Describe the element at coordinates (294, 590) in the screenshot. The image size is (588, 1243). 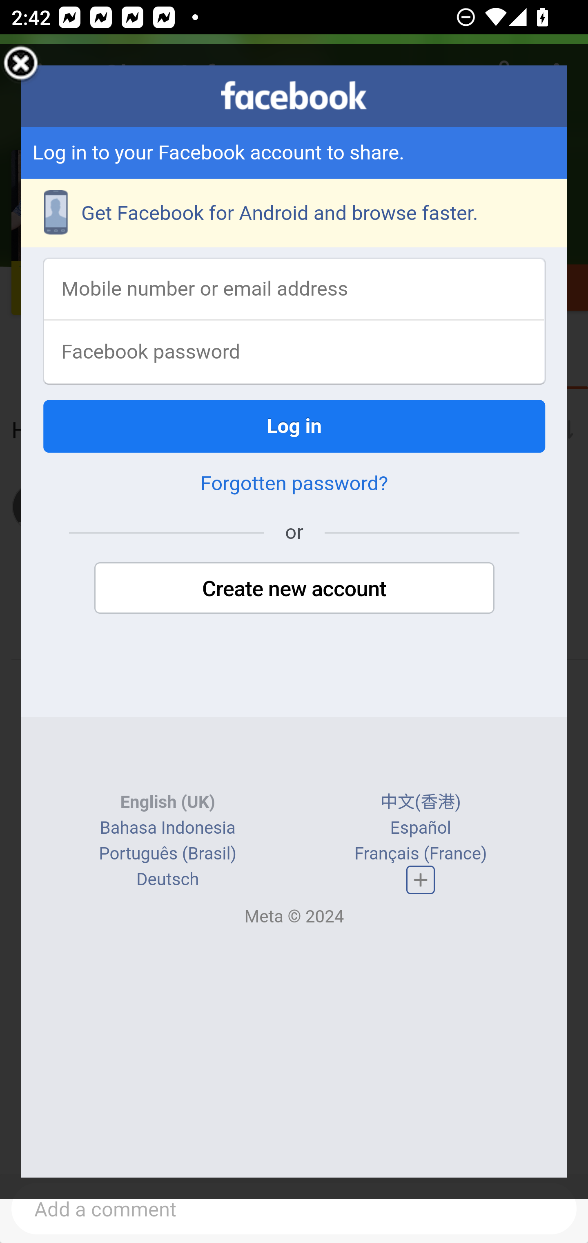
I see `Create new account` at that location.